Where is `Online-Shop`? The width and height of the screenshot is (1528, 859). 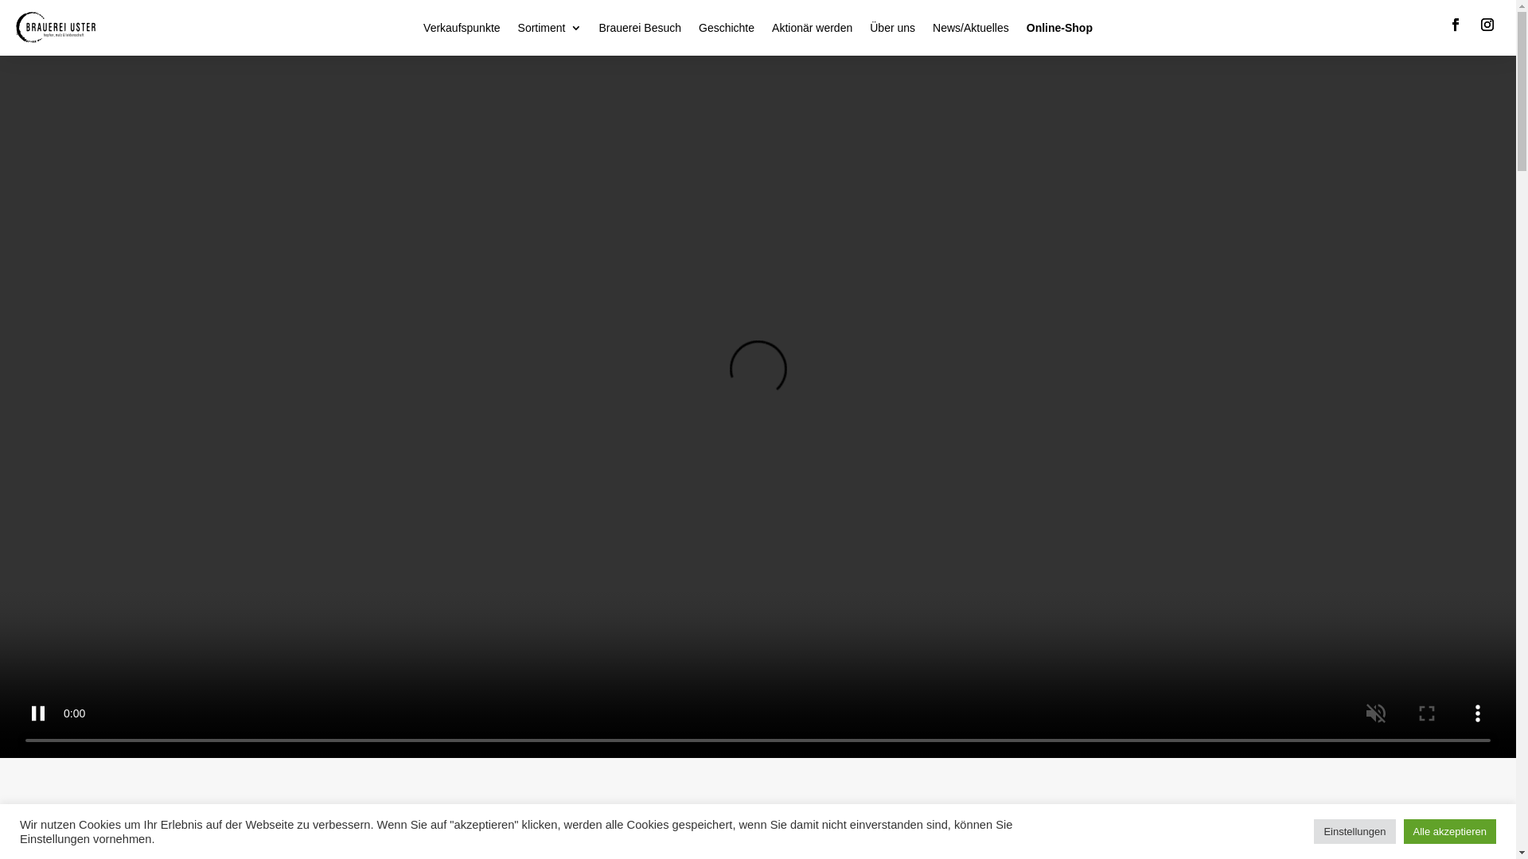 Online-Shop is located at coordinates (1060, 31).